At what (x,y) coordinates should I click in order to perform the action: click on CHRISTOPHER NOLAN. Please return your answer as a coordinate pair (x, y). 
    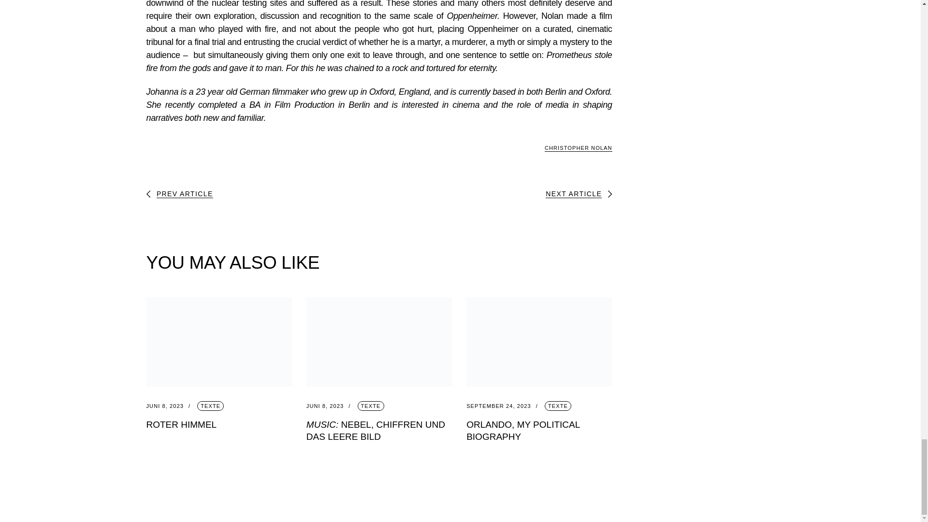
    Looking at the image, I should click on (579, 148).